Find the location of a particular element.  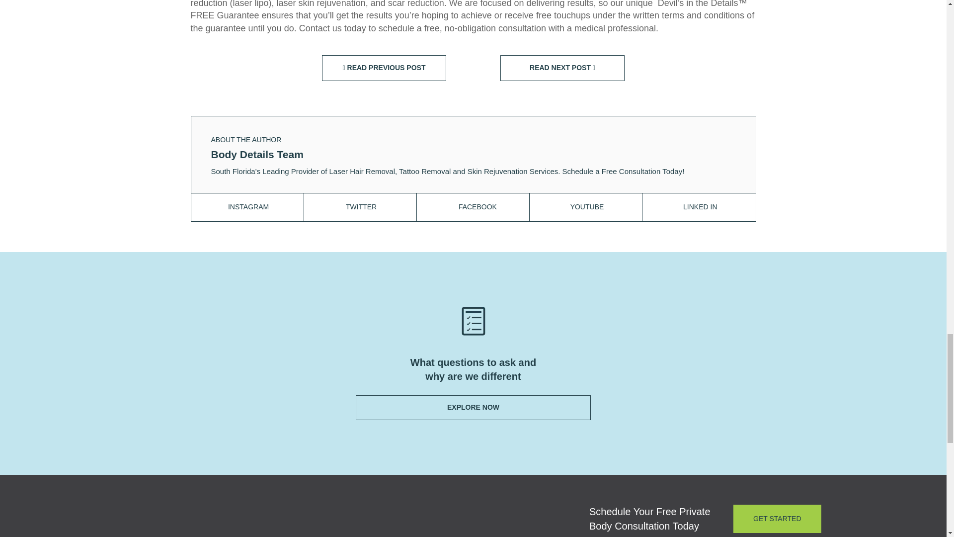

Follow on Linkedin is located at coordinates (700, 207).